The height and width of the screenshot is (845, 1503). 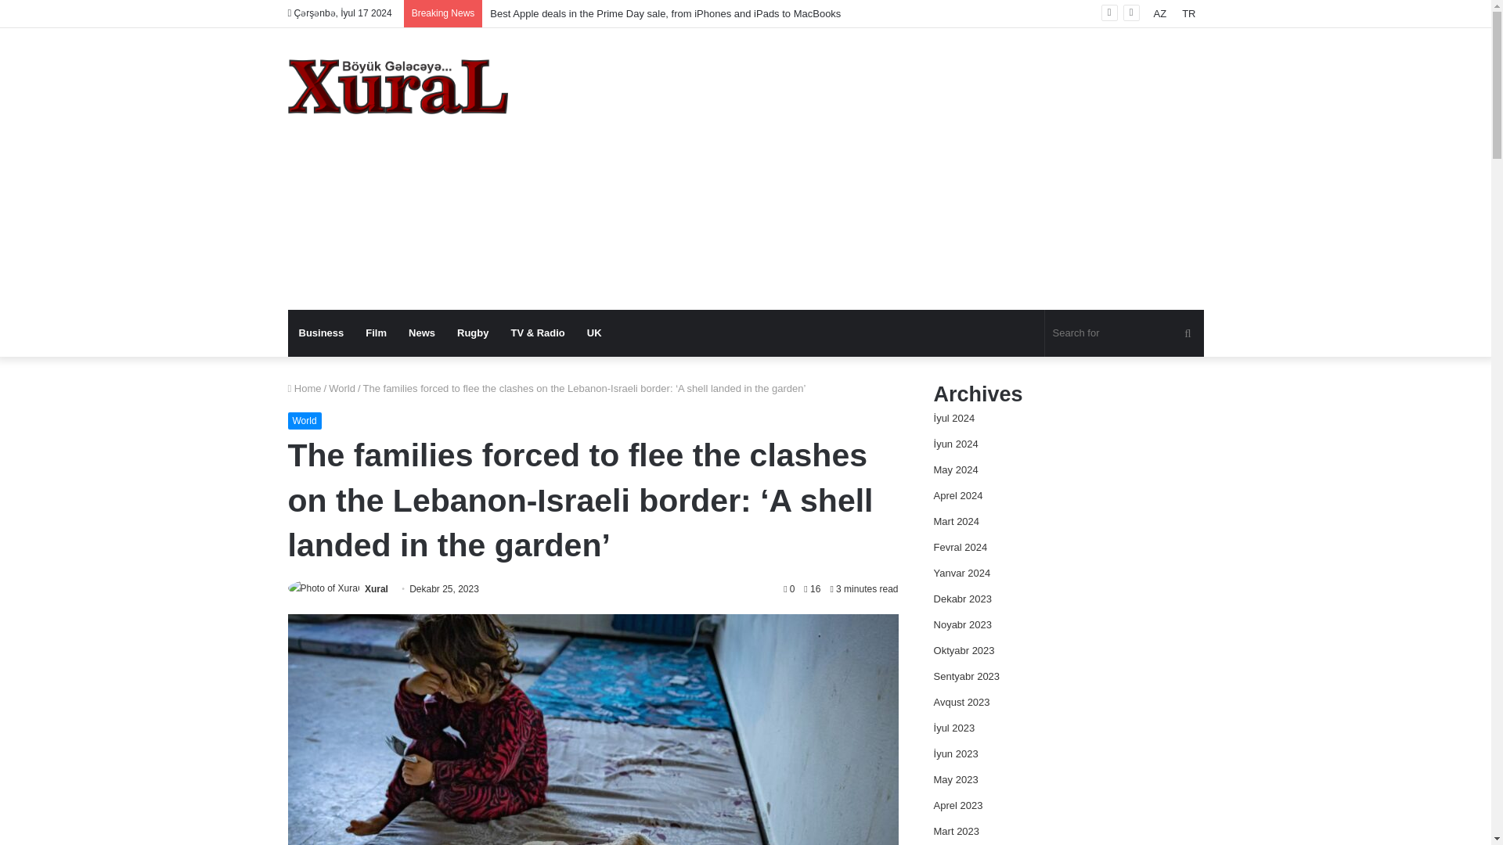 I want to click on Search for, so click(x=1124, y=333).